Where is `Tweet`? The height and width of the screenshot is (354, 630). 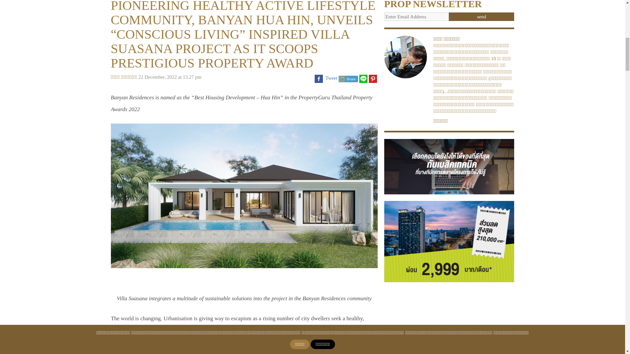
Tweet is located at coordinates (331, 78).